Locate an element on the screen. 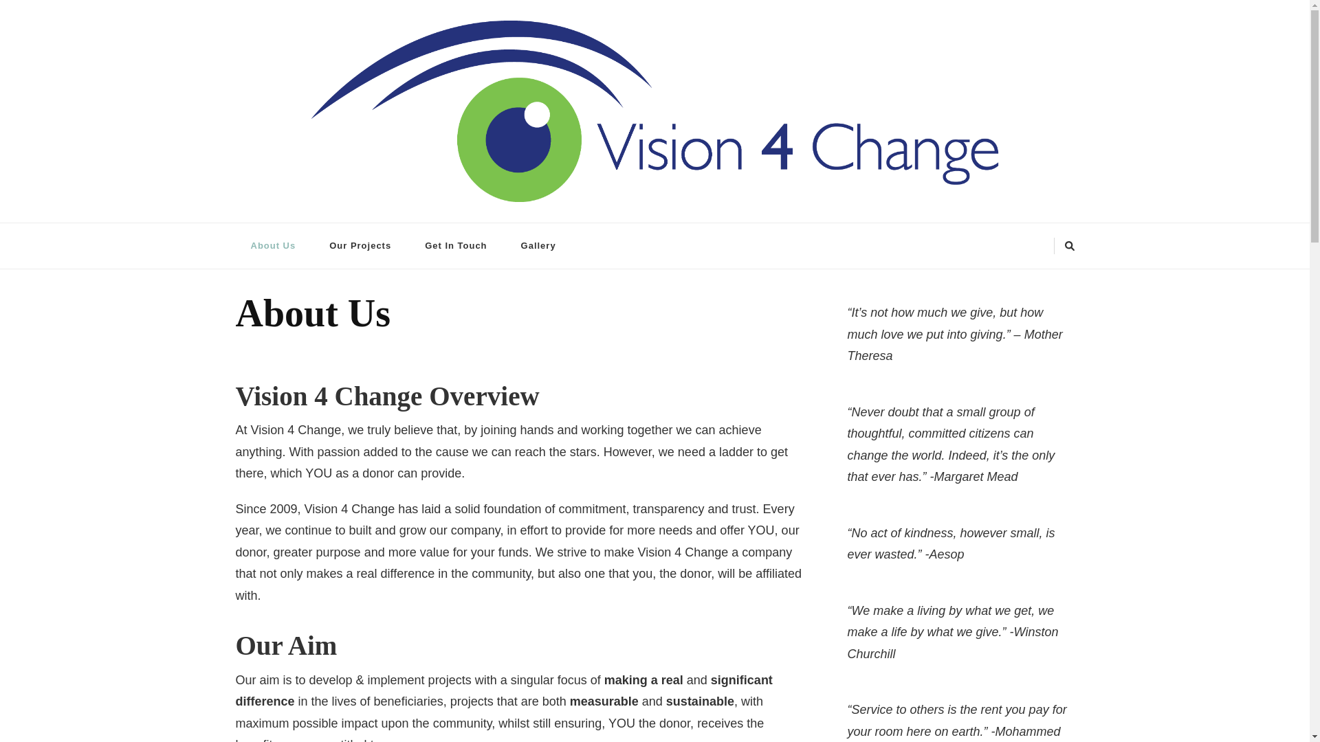 This screenshot has height=742, width=1320. Get In Touch is located at coordinates (455, 246).